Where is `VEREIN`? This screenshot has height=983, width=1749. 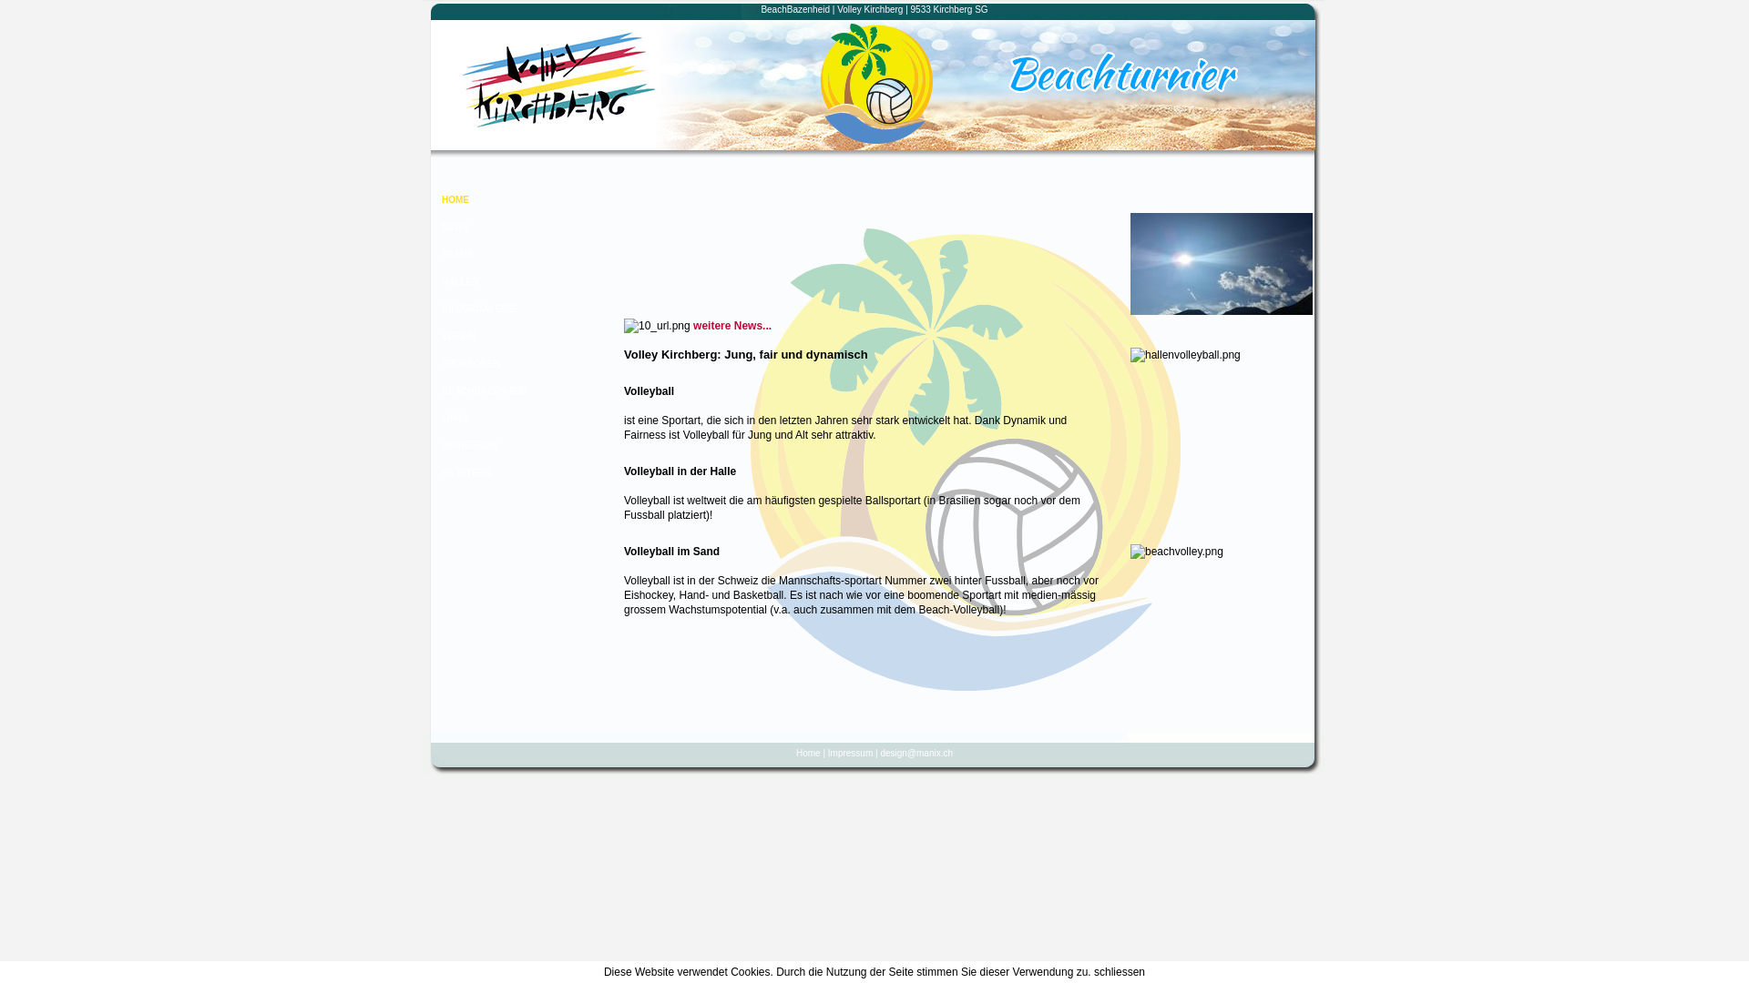 VEREIN is located at coordinates (515, 337).